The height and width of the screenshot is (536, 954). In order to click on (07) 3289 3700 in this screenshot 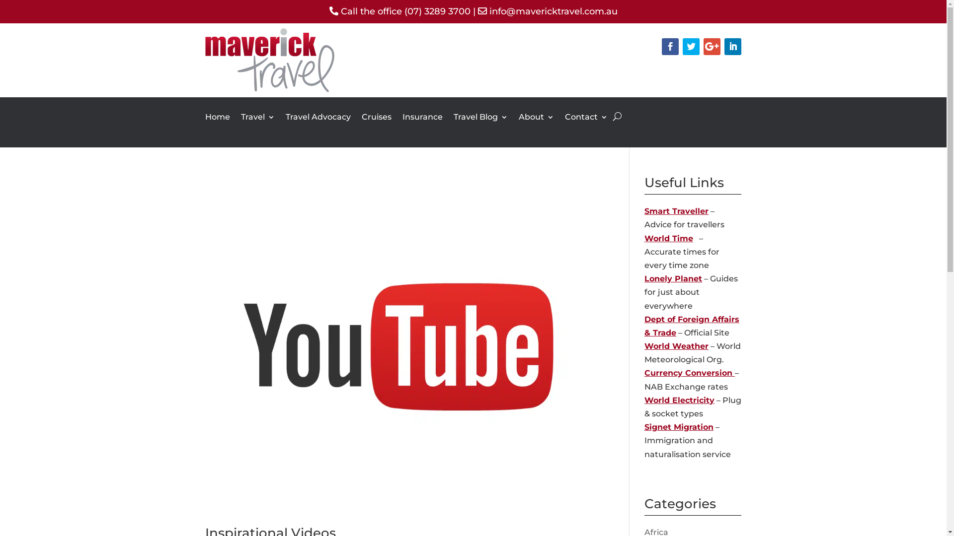, I will do `click(437, 11)`.